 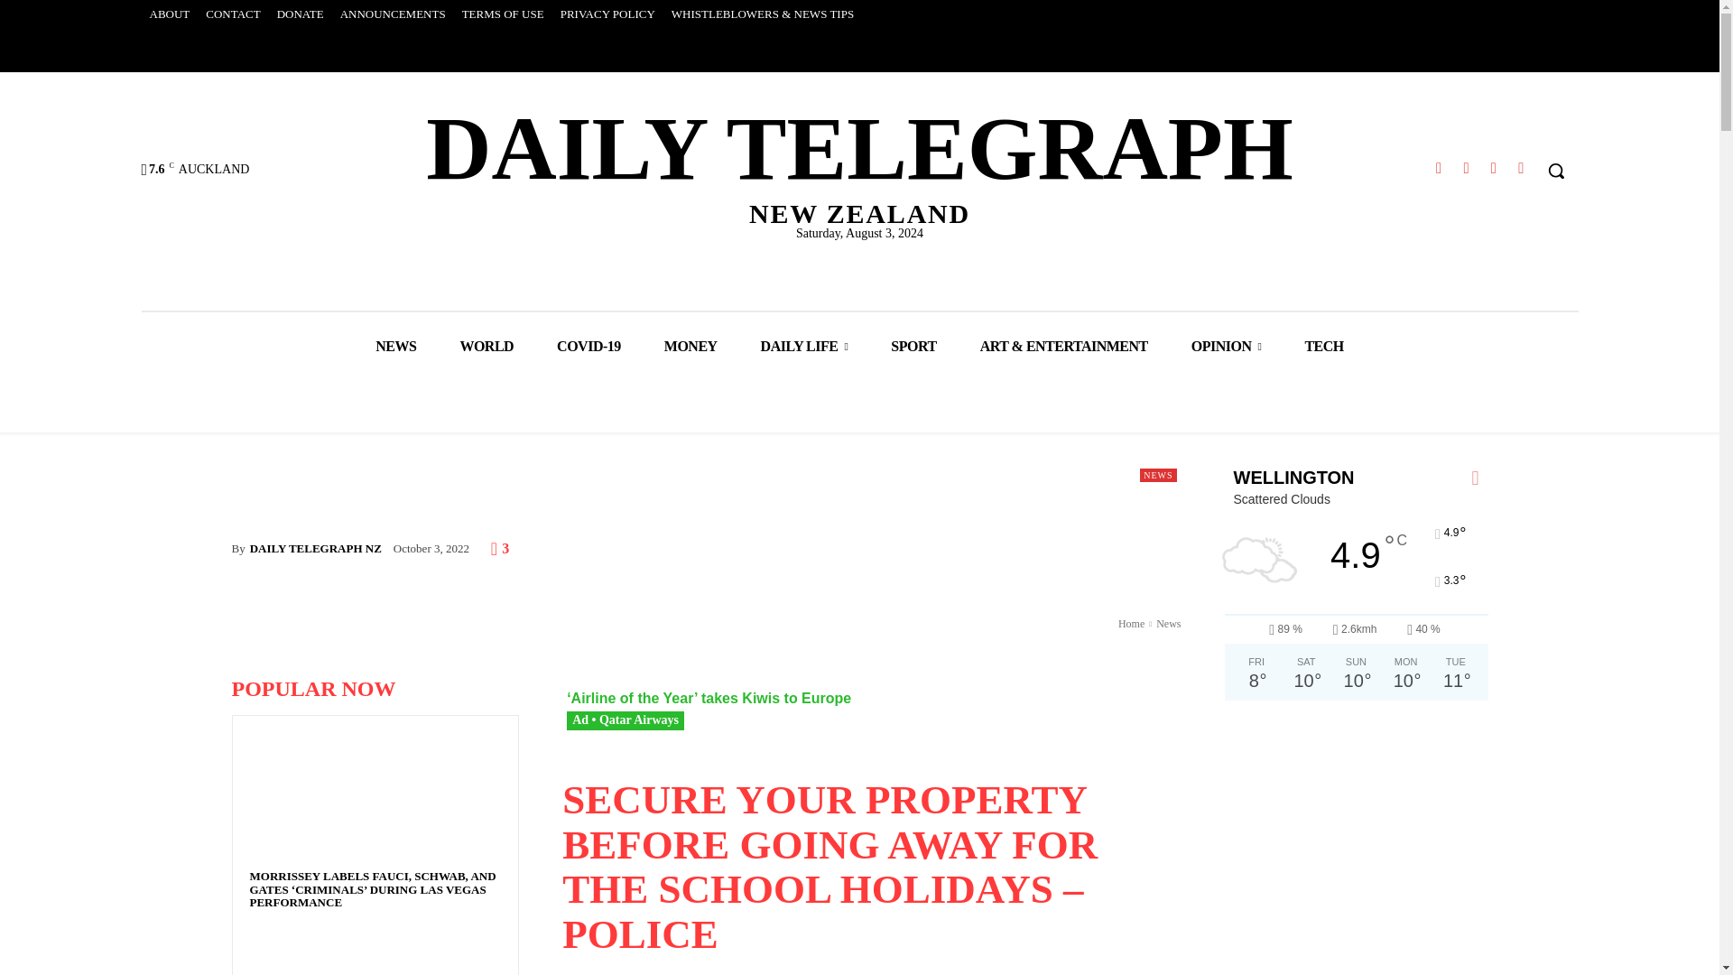 I want to click on TERMS OF USE, so click(x=487, y=347).